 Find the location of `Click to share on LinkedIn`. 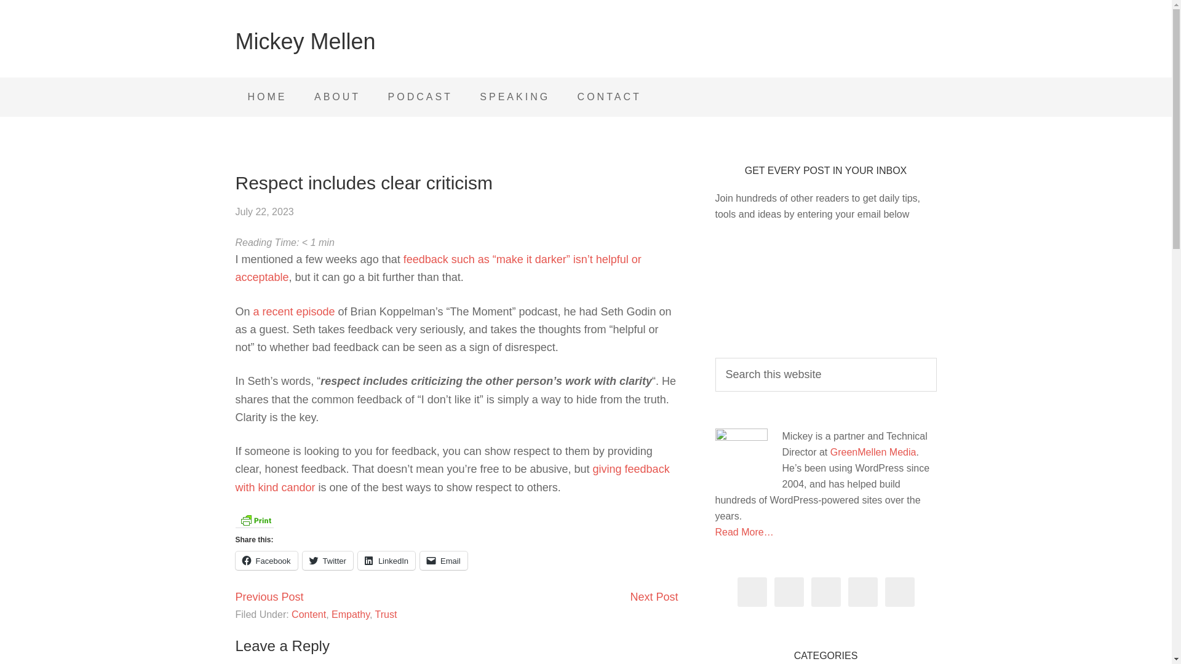

Click to share on LinkedIn is located at coordinates (386, 561).